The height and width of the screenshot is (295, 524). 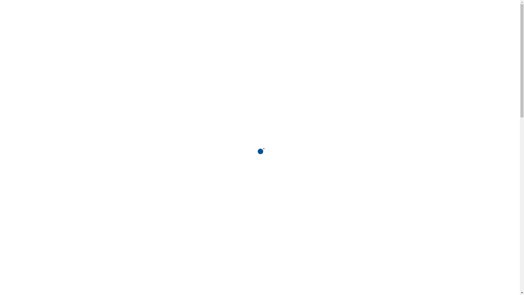 What do you see at coordinates (143, 24) in the screenshot?
I see `CEE` at bounding box center [143, 24].